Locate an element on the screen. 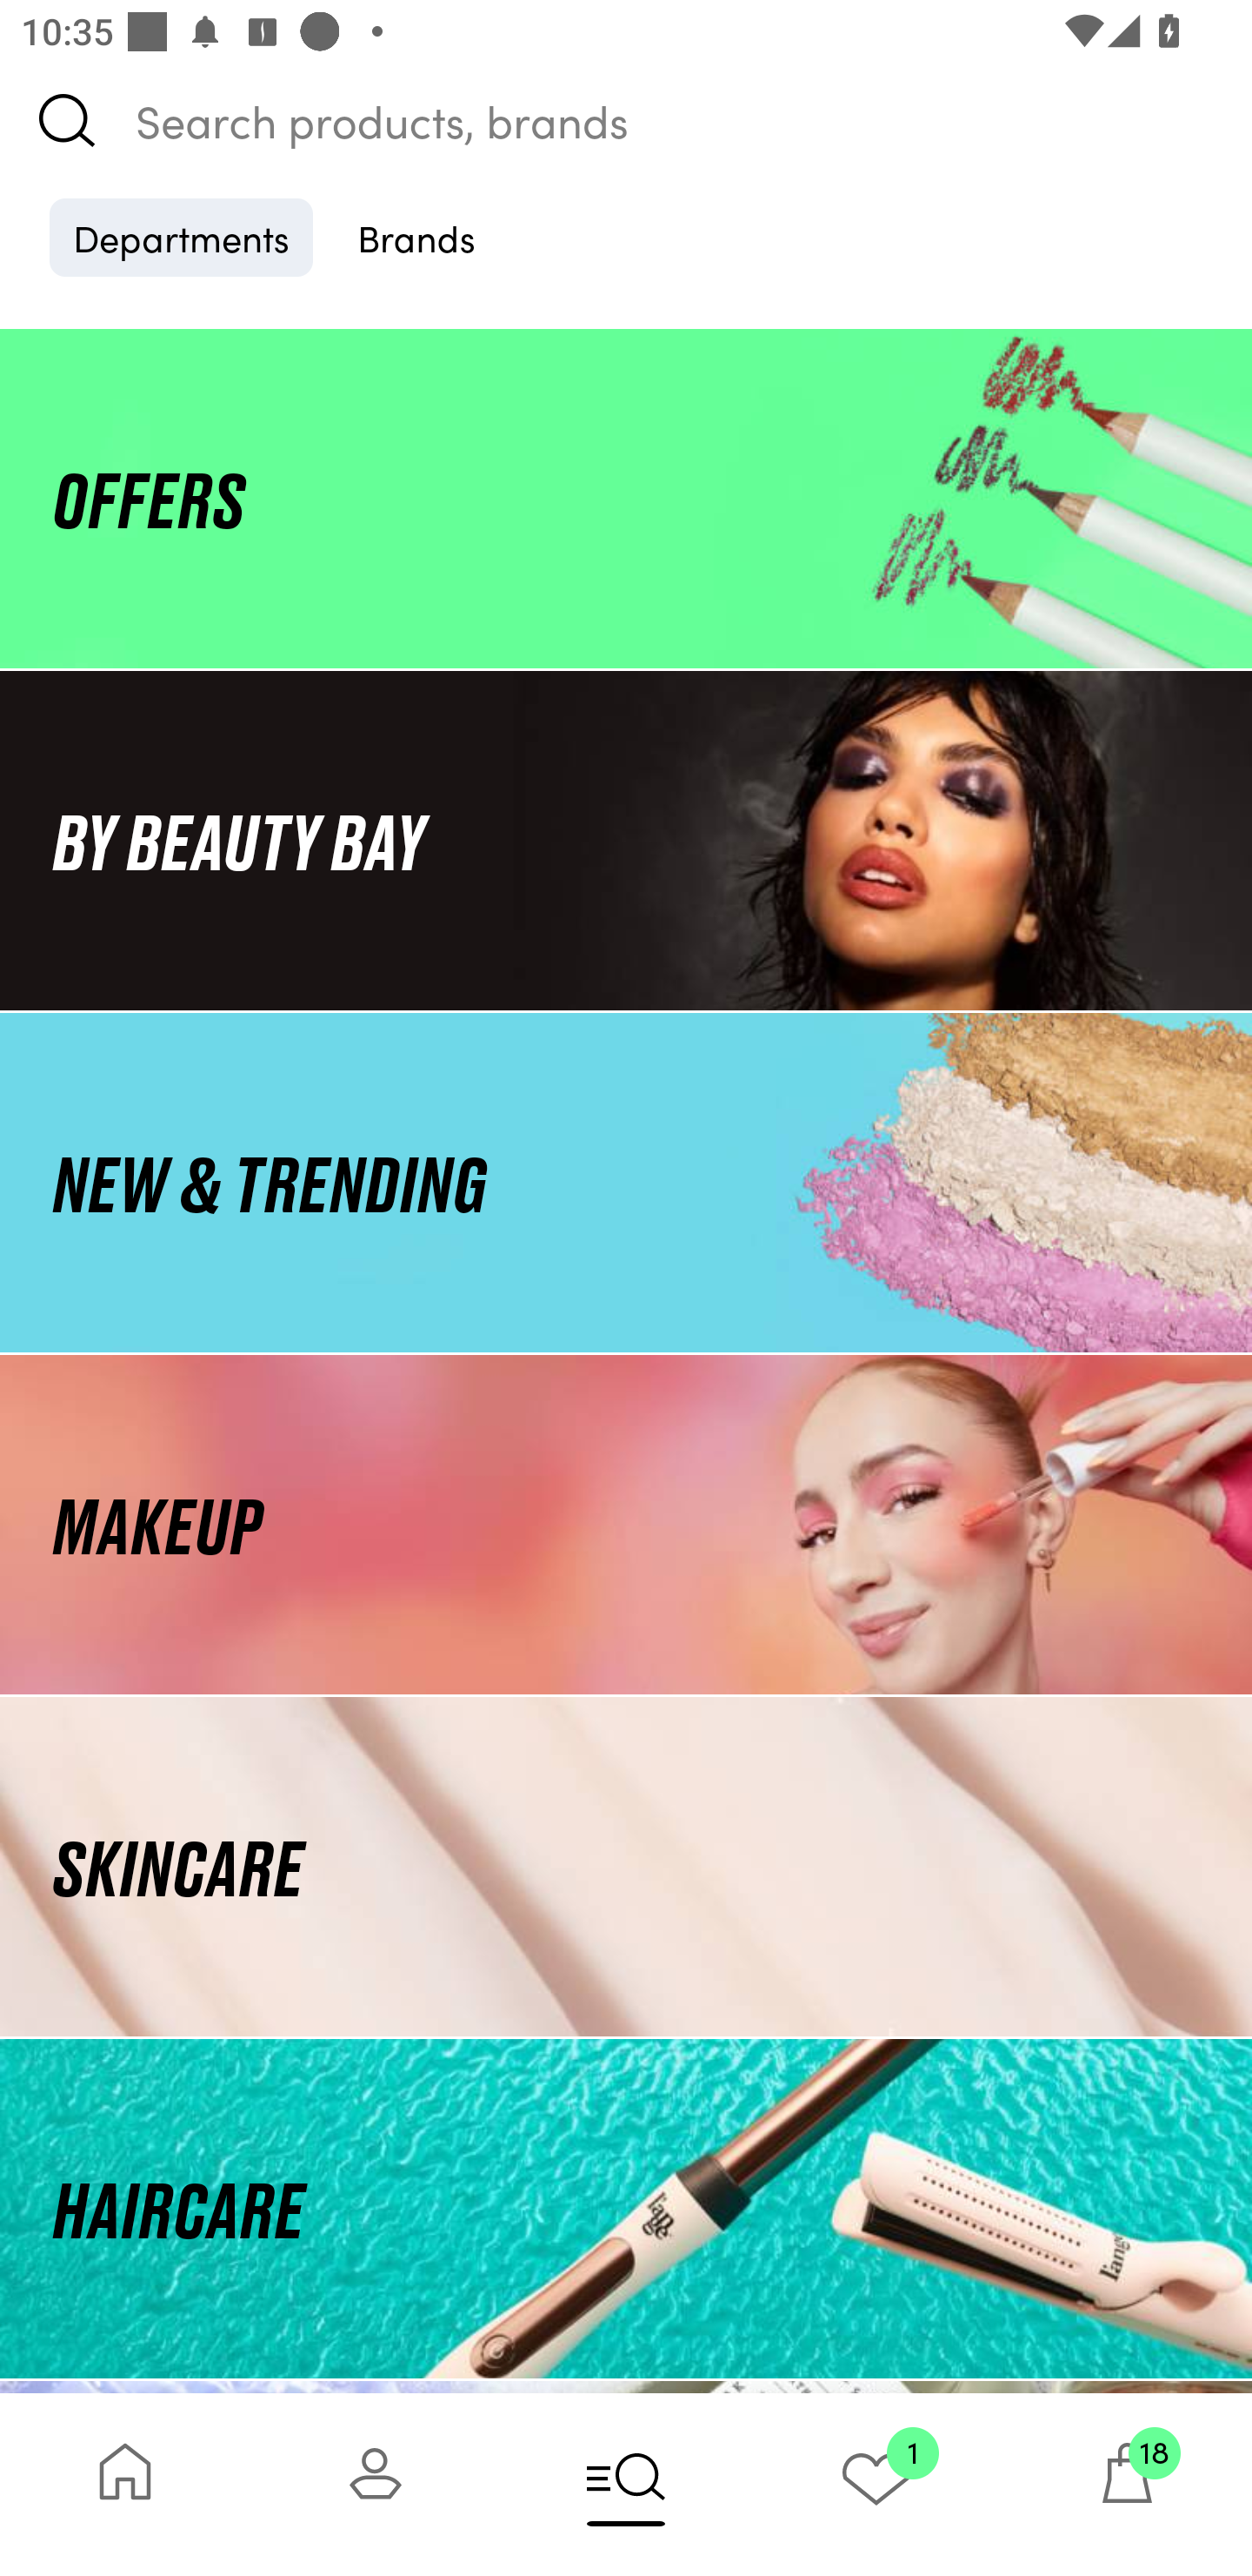 Image resolution: width=1252 pixels, height=2576 pixels. Search products, brands is located at coordinates (626, 120).